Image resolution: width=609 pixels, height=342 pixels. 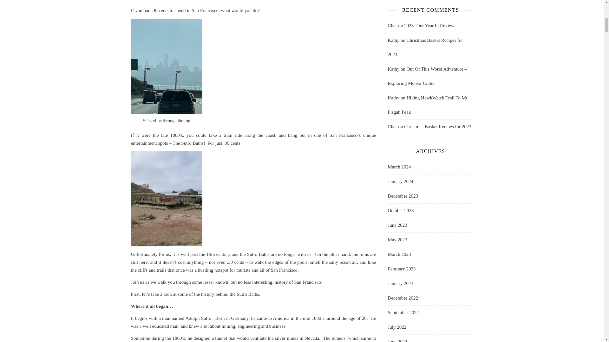 I want to click on Kathy, so click(x=393, y=69).